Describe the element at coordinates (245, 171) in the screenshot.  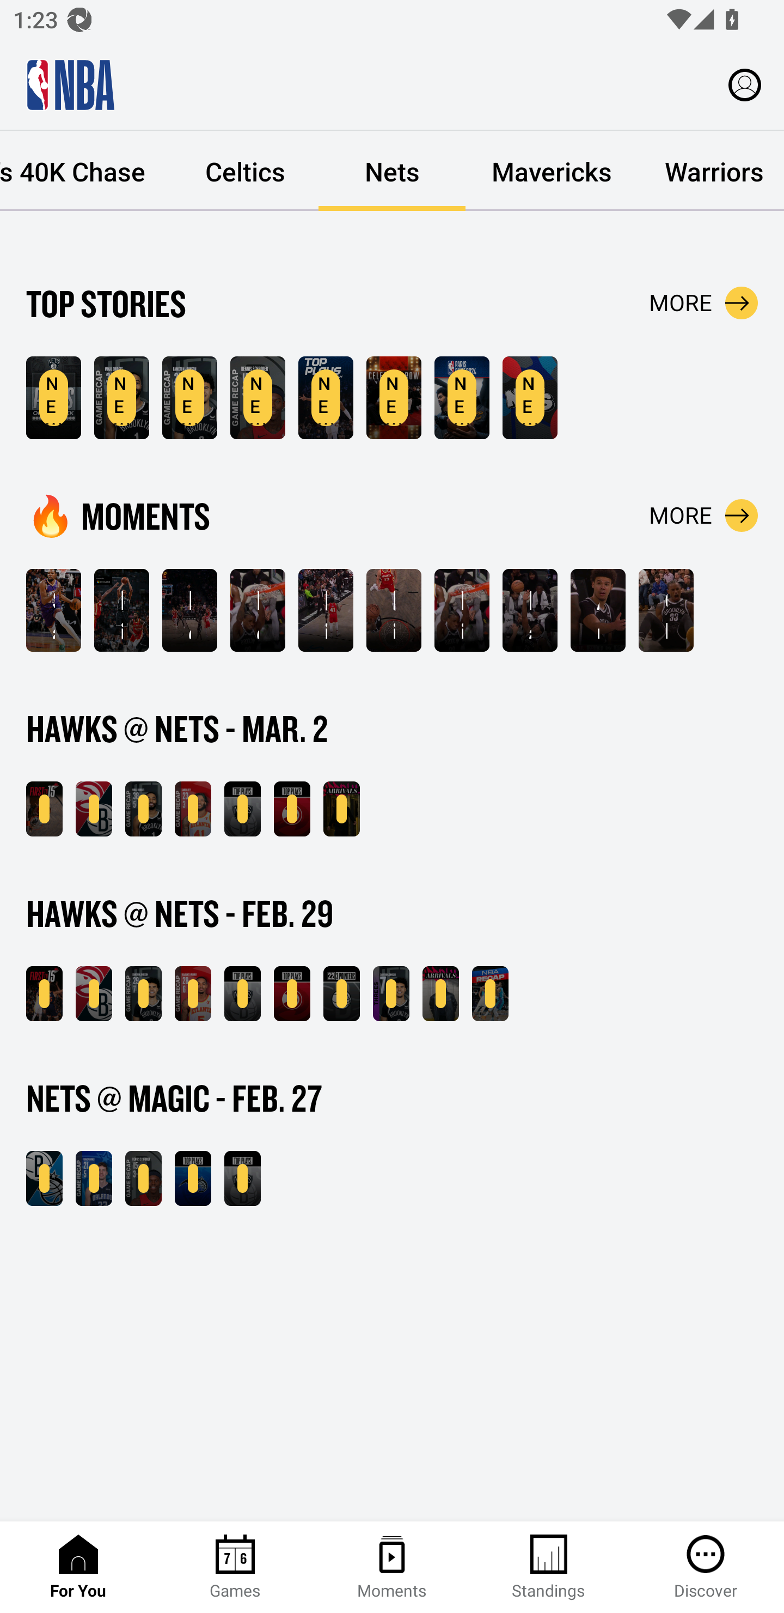
I see `Celtics` at that location.